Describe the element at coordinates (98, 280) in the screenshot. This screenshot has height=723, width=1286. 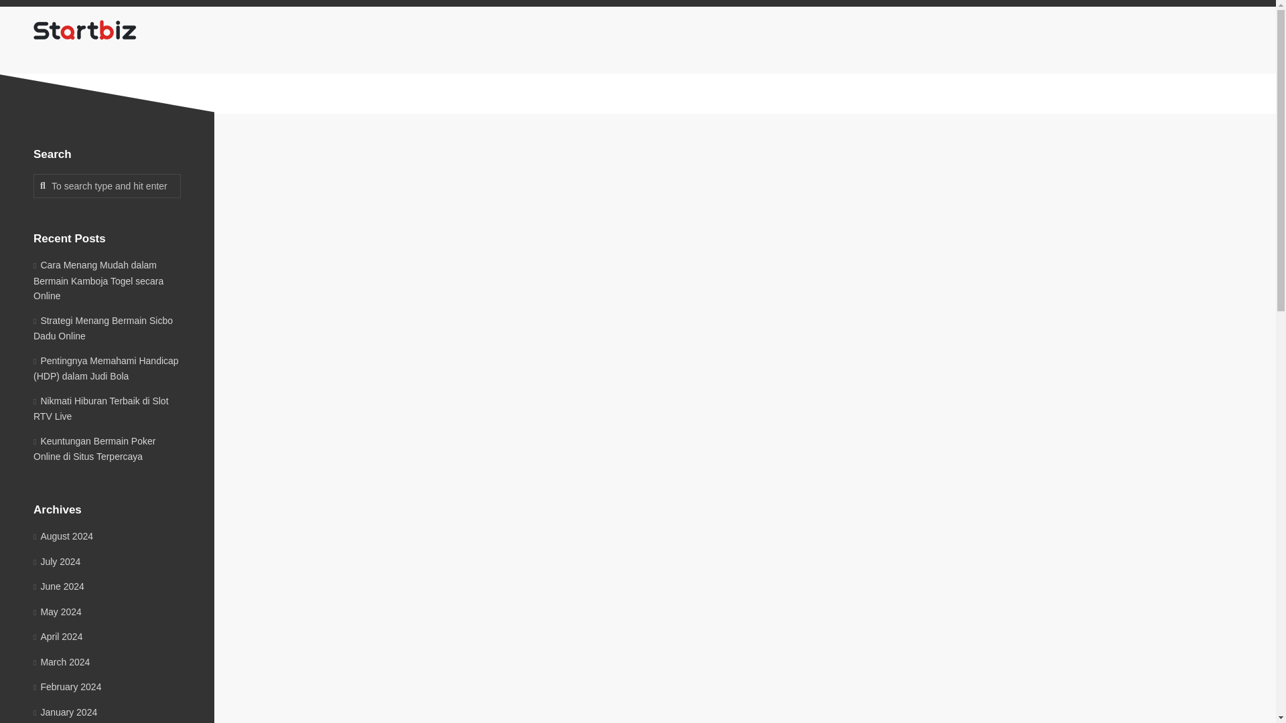
I see `Cara Menang Mudah dalam Bermain Kamboja Togel secara Online` at that location.